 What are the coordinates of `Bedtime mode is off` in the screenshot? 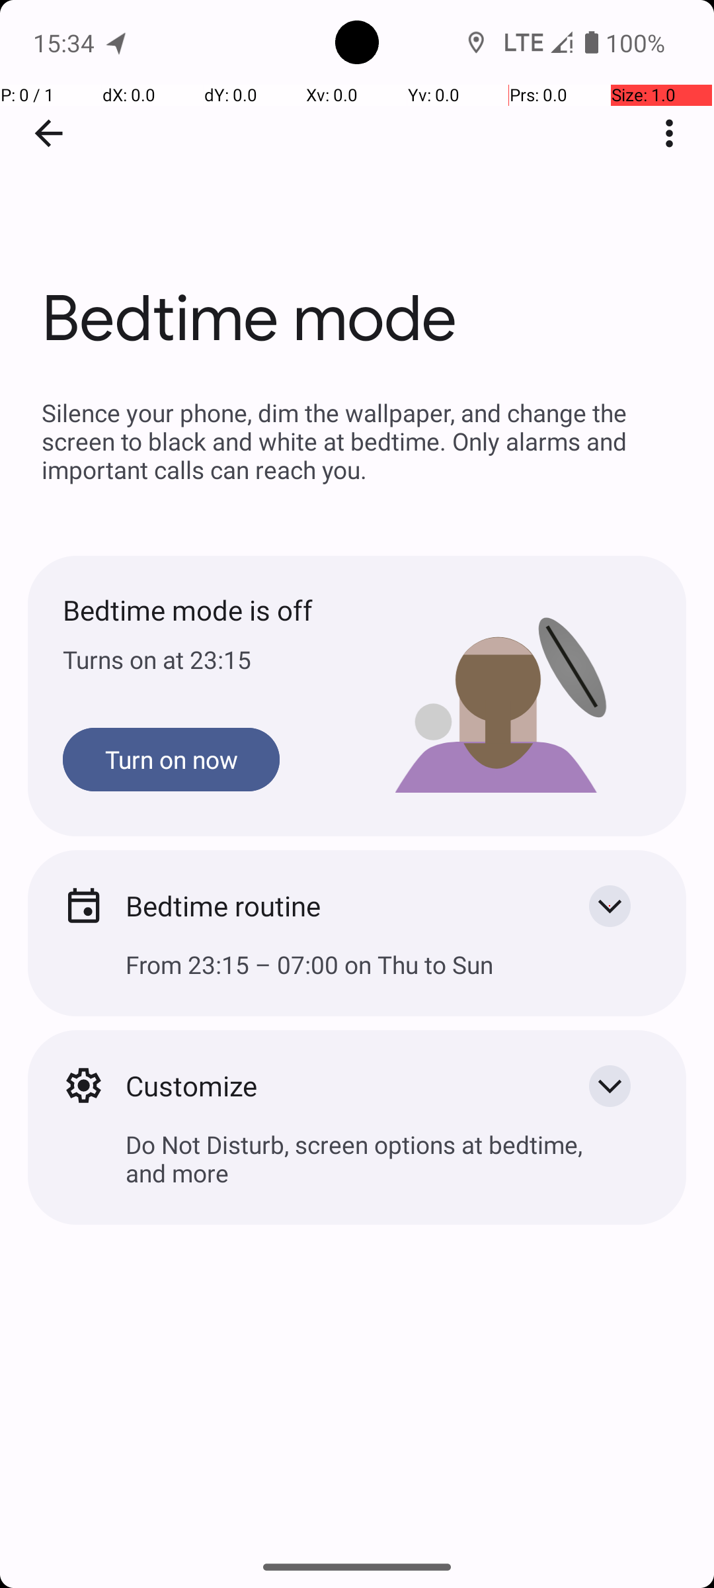 It's located at (210, 610).